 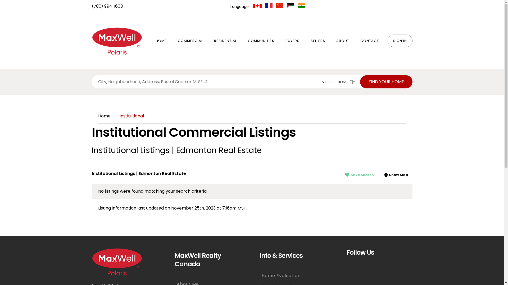 I want to click on Site Logo, so click(x=117, y=41).